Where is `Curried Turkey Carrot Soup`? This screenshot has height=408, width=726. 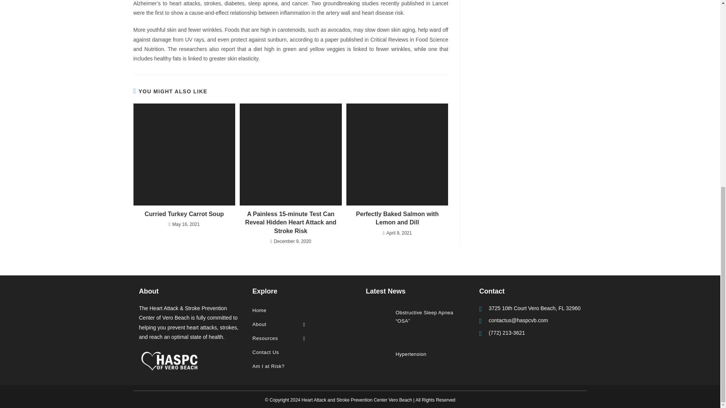
Curried Turkey Carrot Soup is located at coordinates (184, 214).